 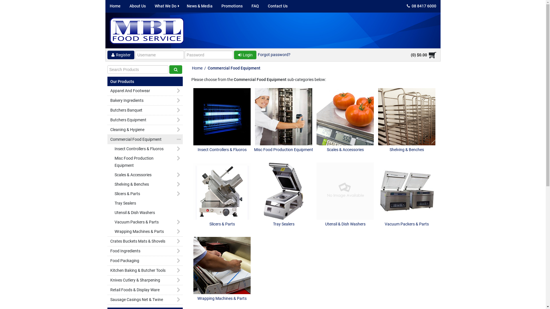 I want to click on Food Ingredients, so click(x=145, y=251).